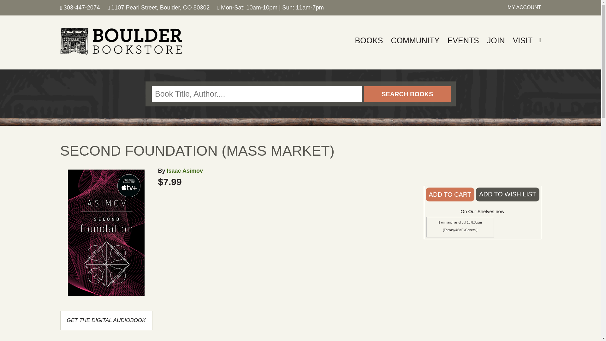 Image resolution: width=606 pixels, height=341 pixels. Describe the element at coordinates (523, 40) in the screenshot. I see `VISIT` at that location.